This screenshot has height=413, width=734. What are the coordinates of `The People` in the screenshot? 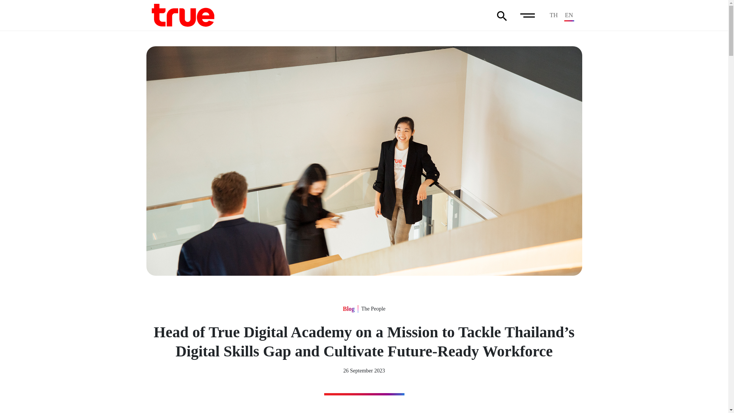 It's located at (373, 309).